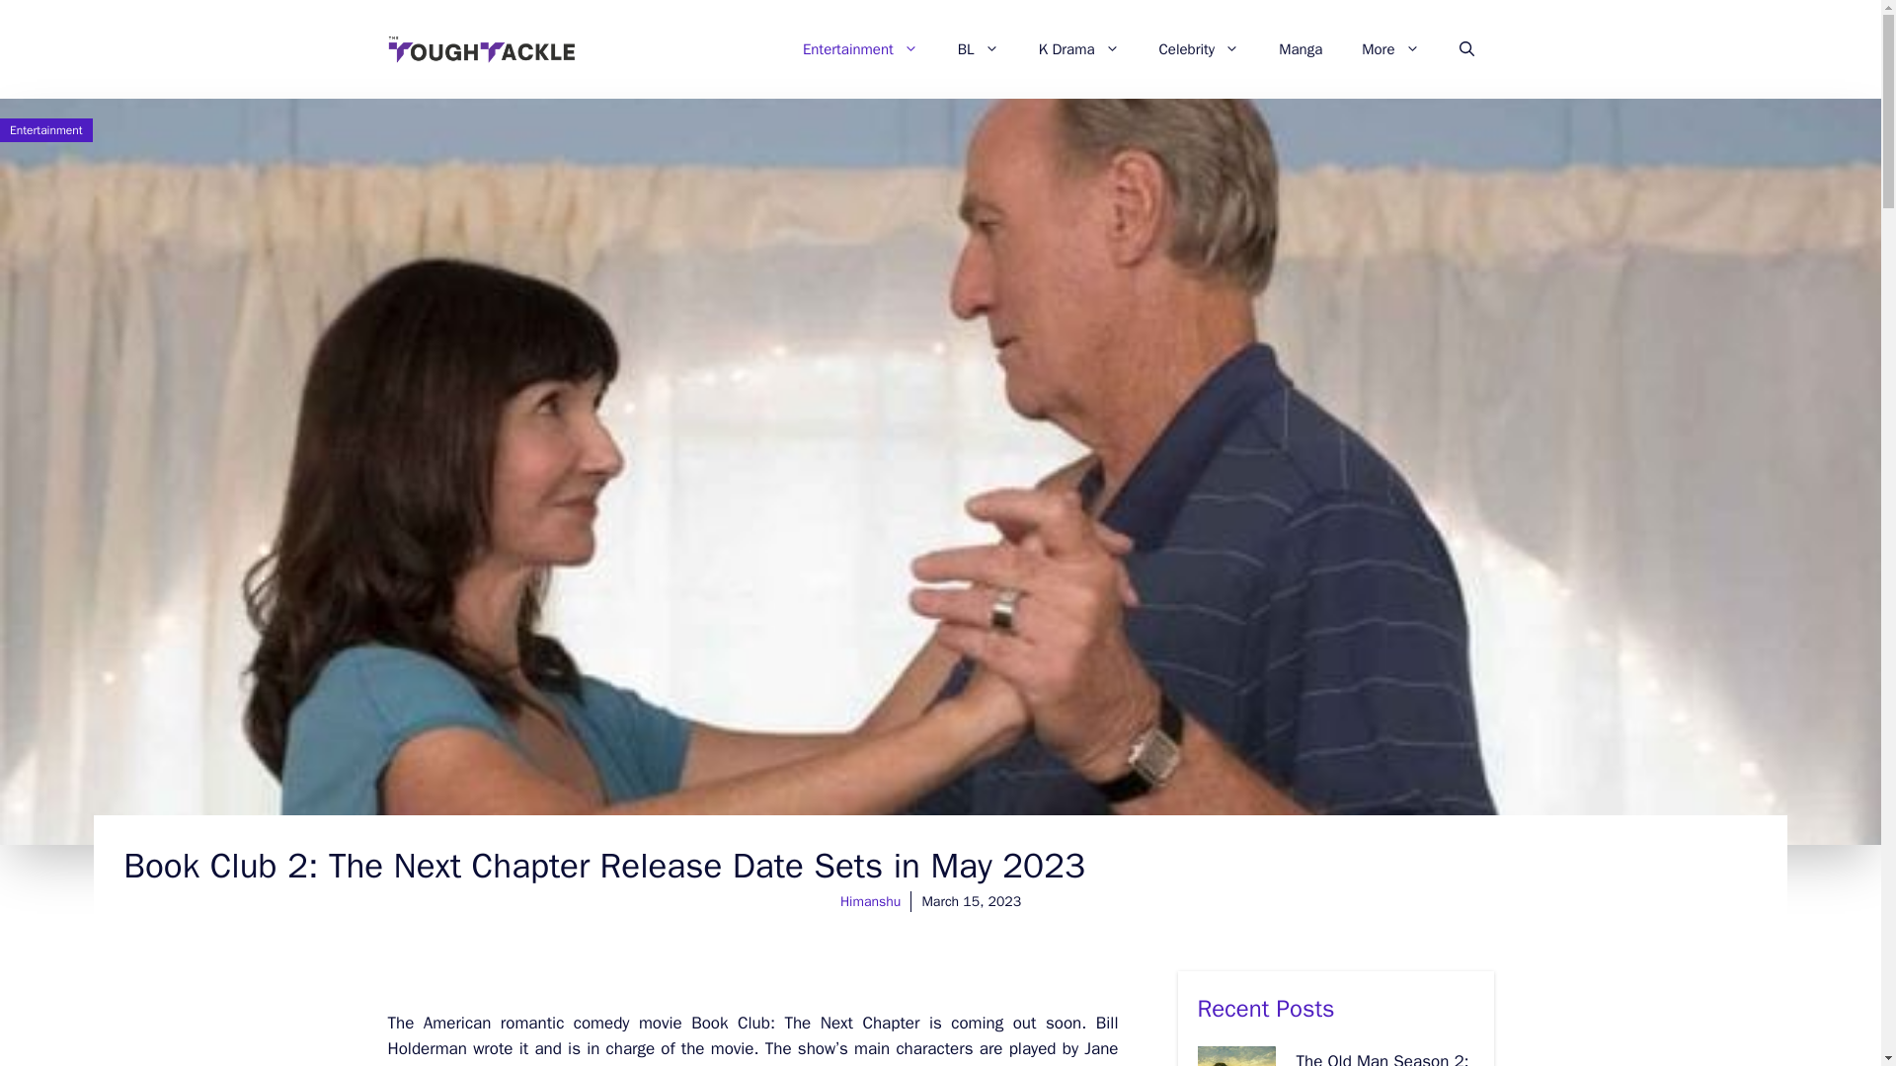 This screenshot has height=1066, width=1896. Describe the element at coordinates (1078, 49) in the screenshot. I see `K Drama` at that location.